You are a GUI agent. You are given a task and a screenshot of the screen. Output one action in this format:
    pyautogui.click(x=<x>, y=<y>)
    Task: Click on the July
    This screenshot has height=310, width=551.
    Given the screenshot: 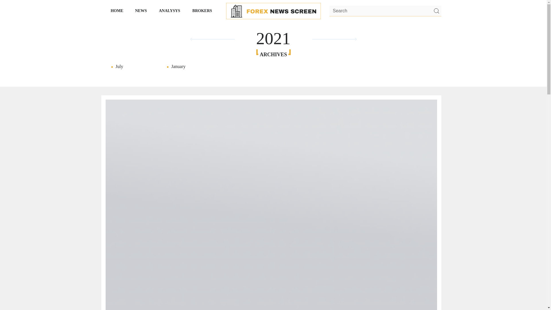 What is the action you would take?
    pyautogui.click(x=134, y=67)
    